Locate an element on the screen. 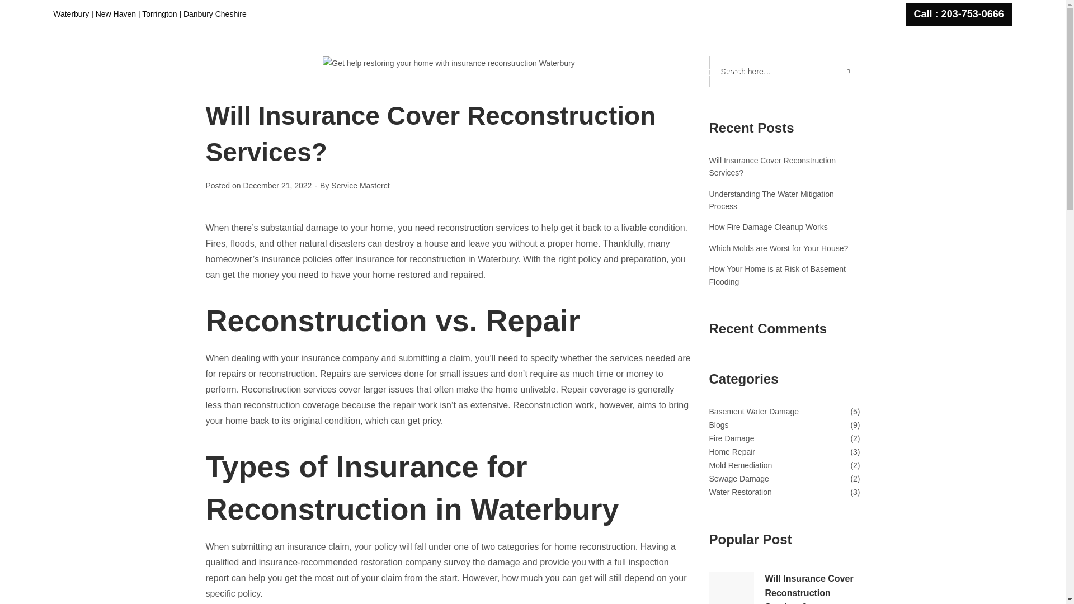 This screenshot has height=604, width=1074. Search for: is located at coordinates (784, 72).